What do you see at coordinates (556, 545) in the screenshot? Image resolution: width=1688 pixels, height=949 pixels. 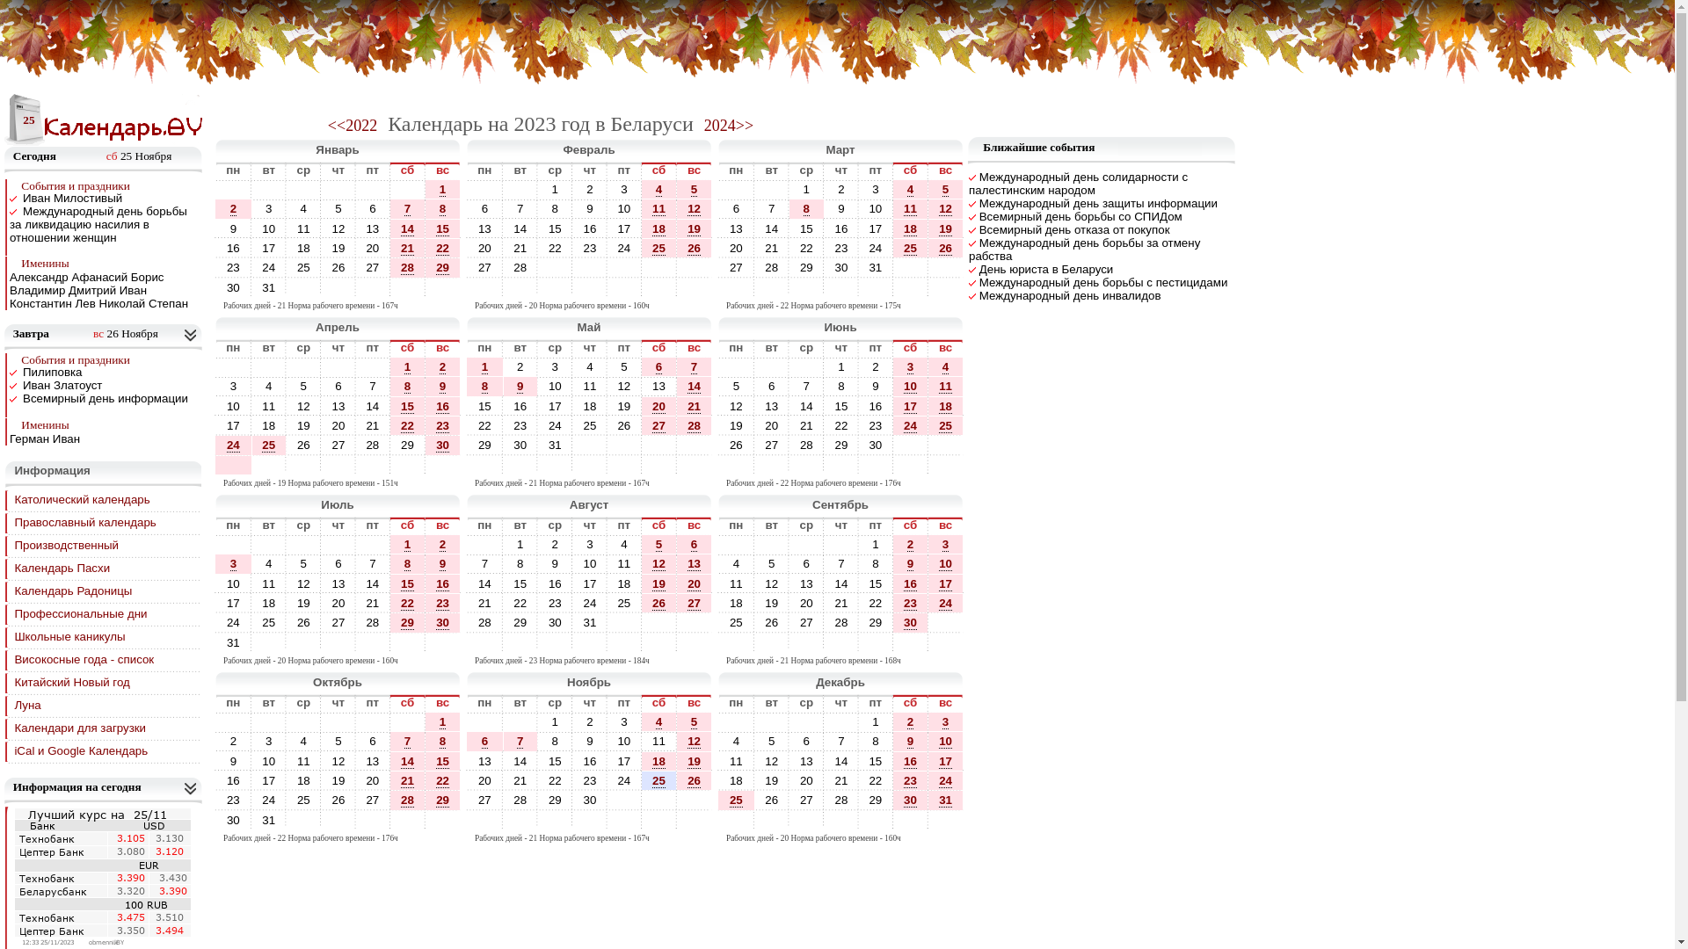 I see `2` at bounding box center [556, 545].